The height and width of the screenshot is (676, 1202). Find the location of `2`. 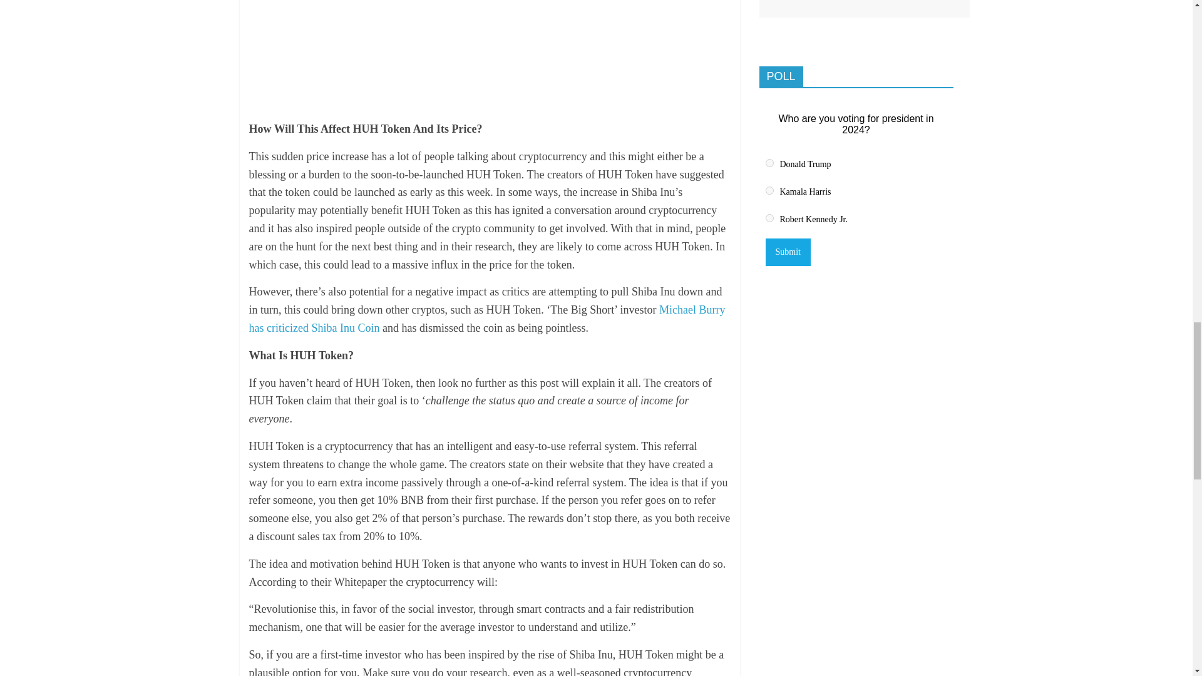

2 is located at coordinates (769, 190).